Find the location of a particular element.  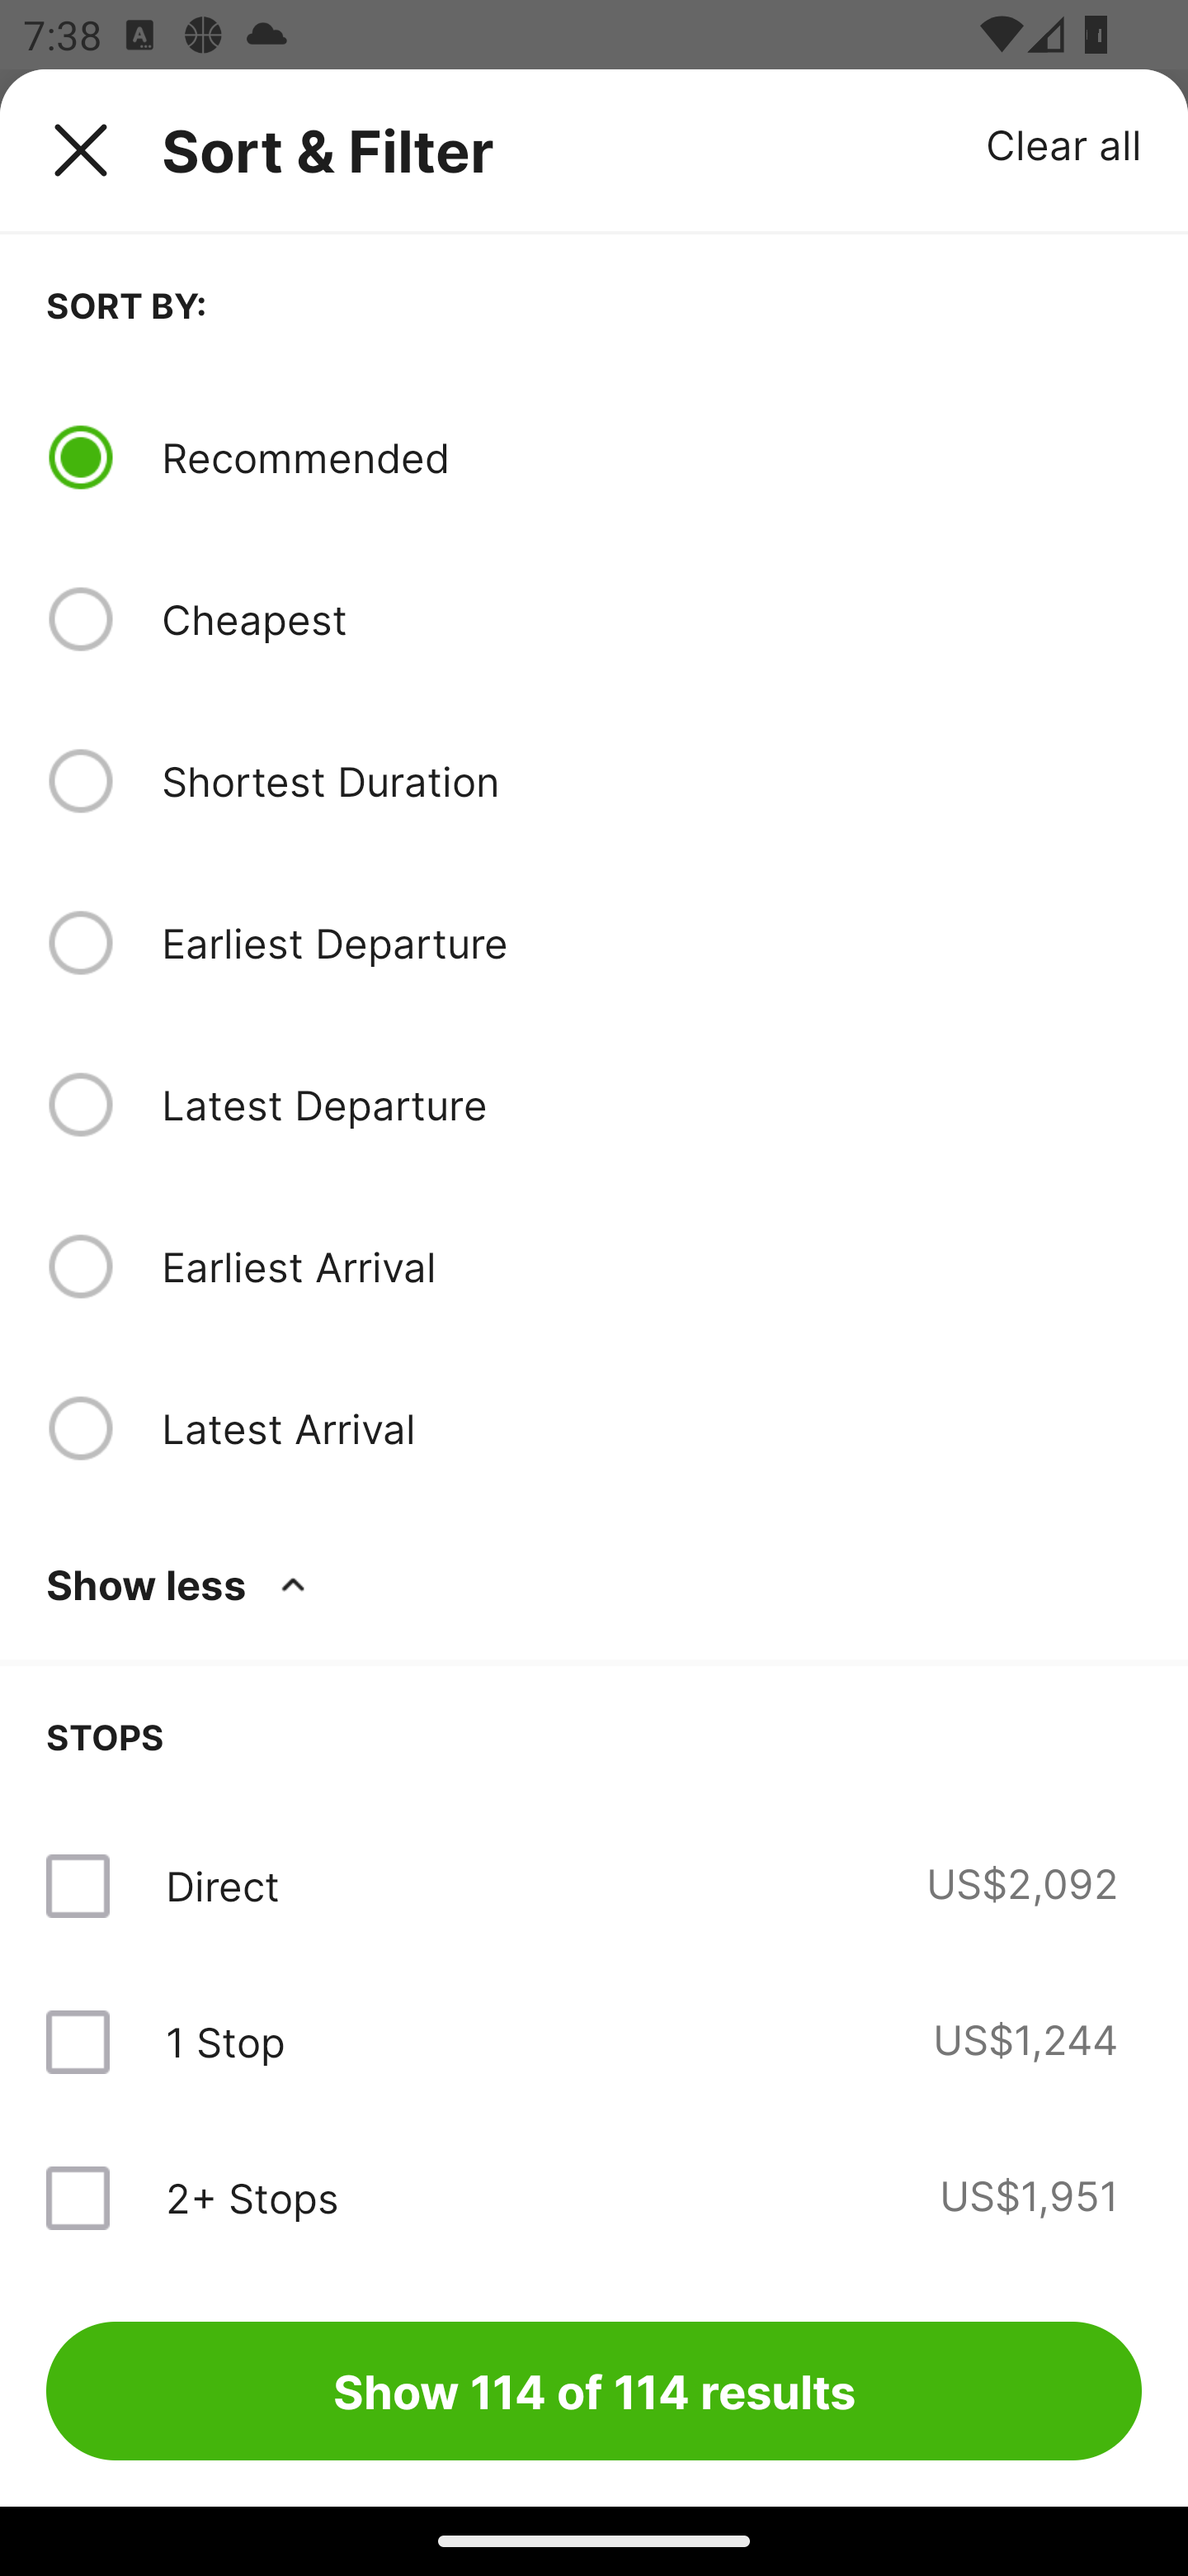

Earliest Arrival is located at coordinates (651, 1266).